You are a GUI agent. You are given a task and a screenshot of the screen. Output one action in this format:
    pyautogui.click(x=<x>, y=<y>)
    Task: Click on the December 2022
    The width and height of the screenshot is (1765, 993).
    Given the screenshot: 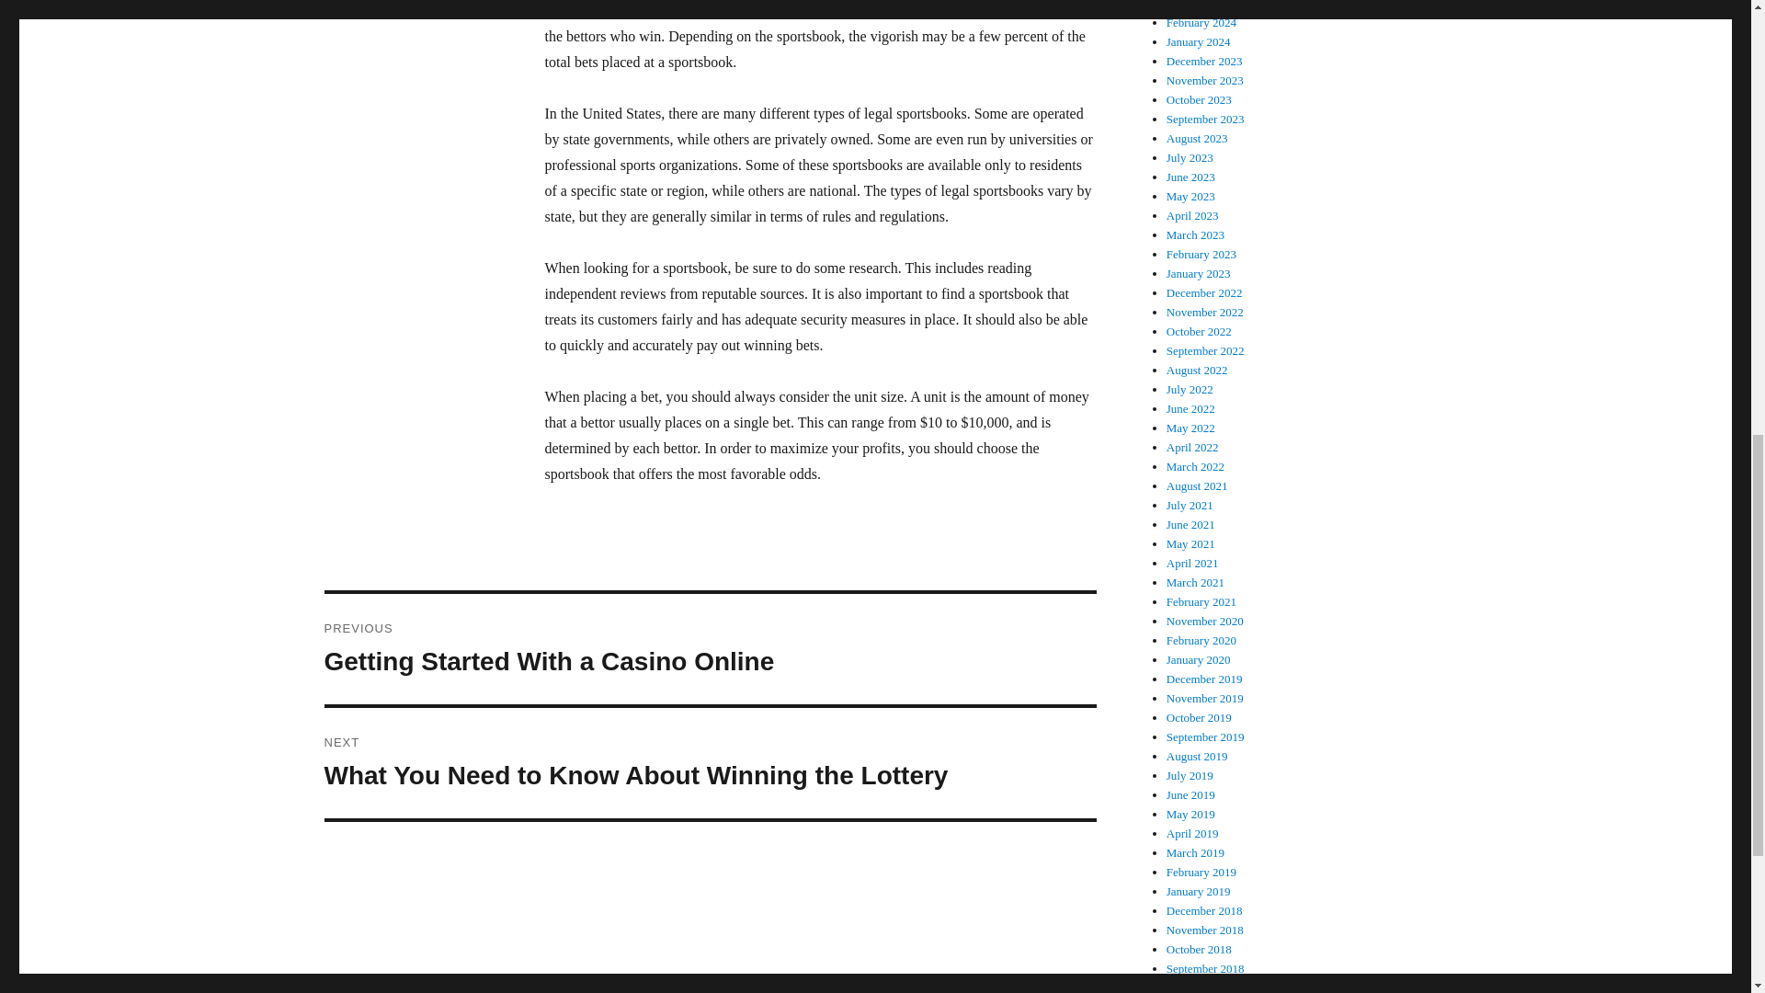 What is the action you would take?
    pyautogui.click(x=1204, y=292)
    